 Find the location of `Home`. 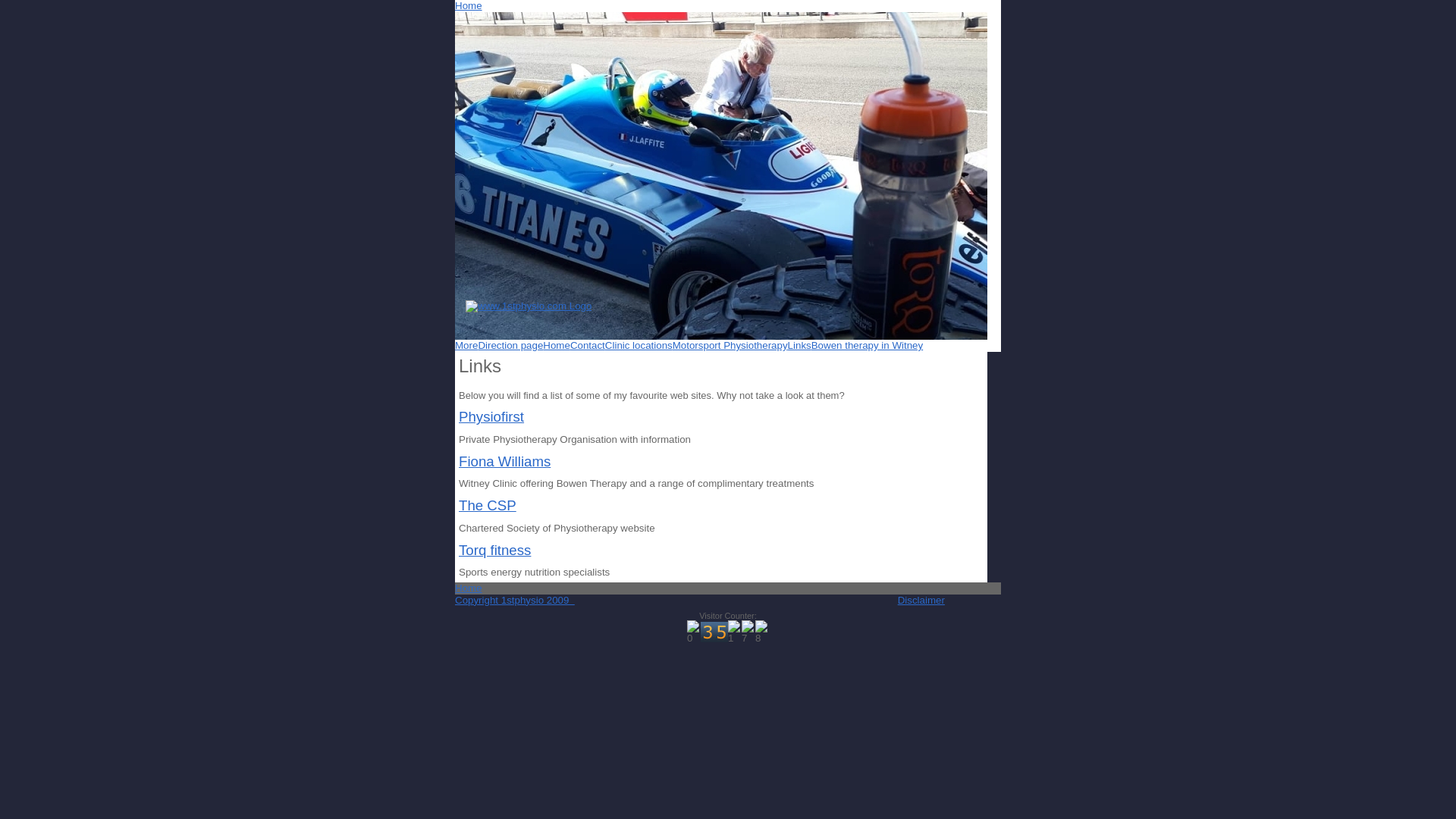

Home is located at coordinates (469, 588).